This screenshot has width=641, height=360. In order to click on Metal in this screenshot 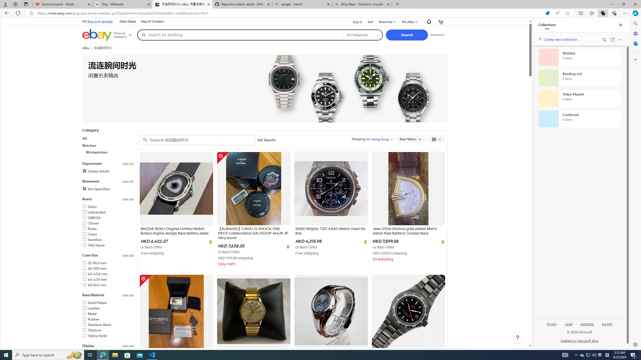, I will do `click(108, 314)`.